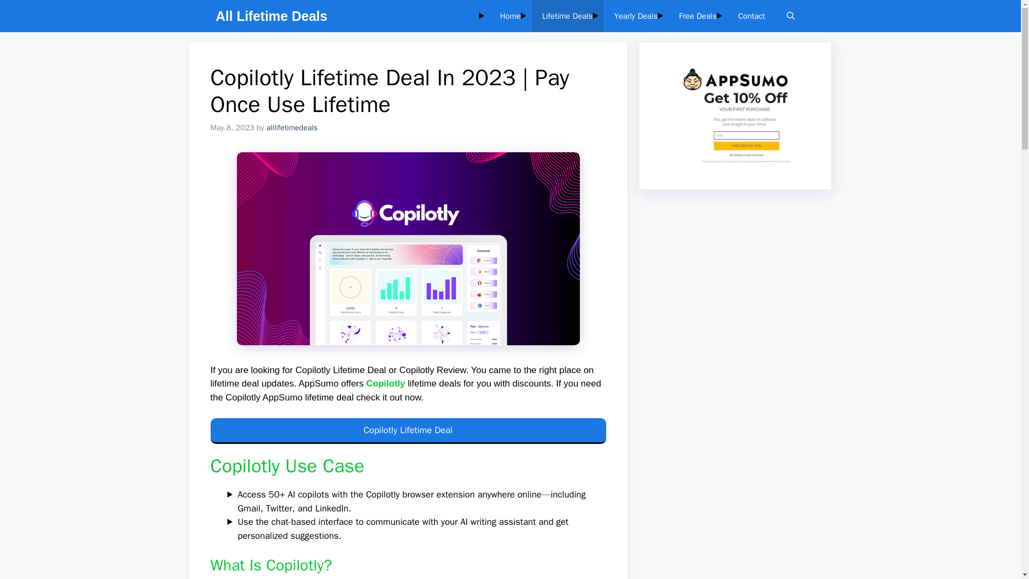 The image size is (1029, 579). I want to click on Contact, so click(751, 16).